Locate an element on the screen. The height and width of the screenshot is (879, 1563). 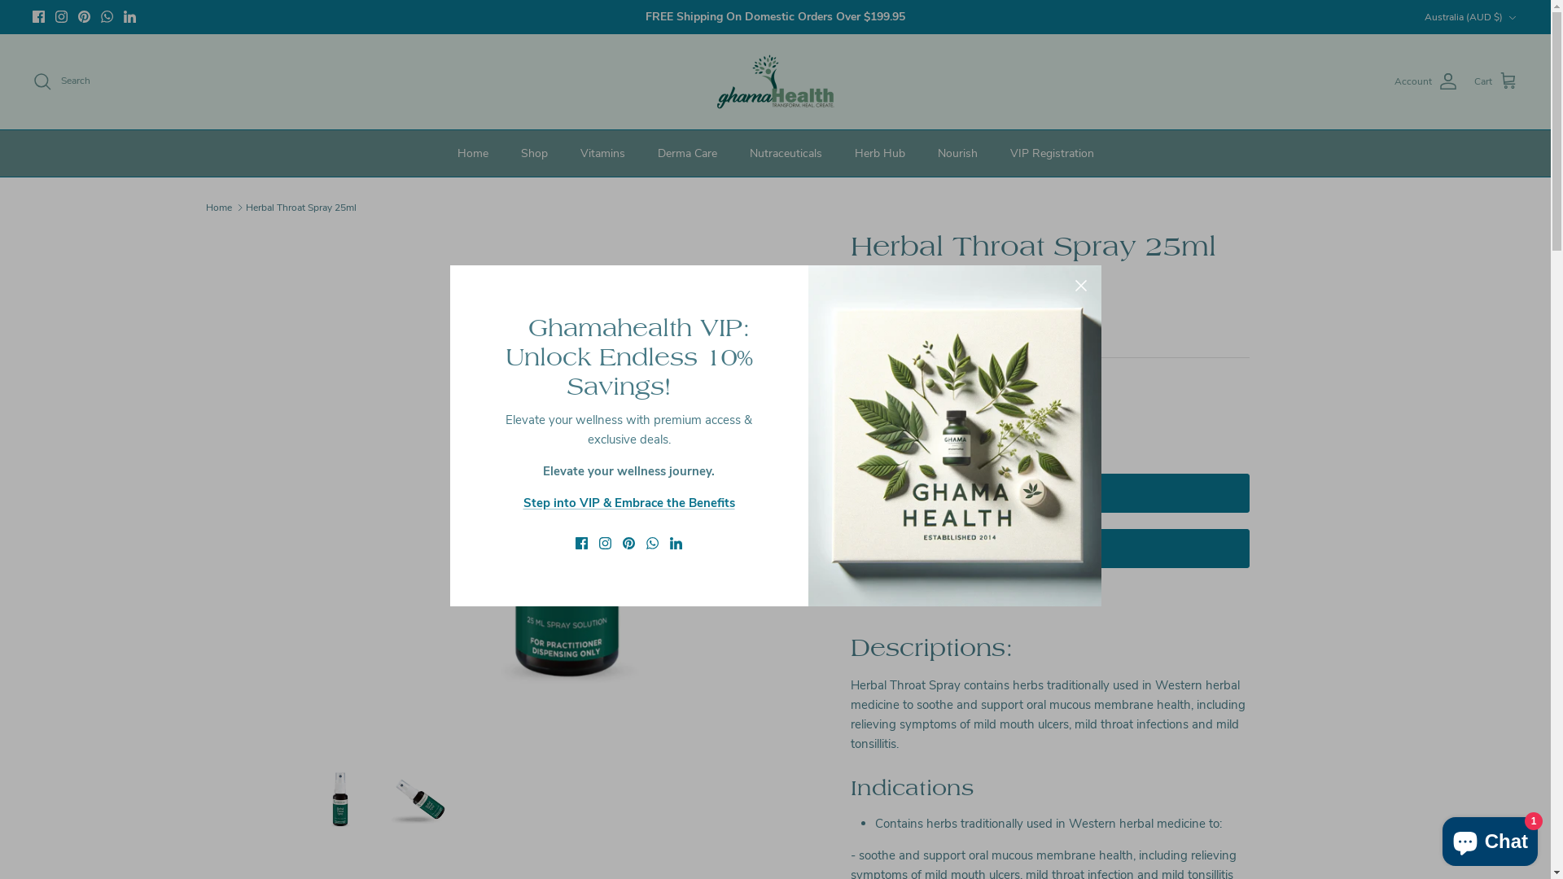
Search is located at coordinates (62, 81).